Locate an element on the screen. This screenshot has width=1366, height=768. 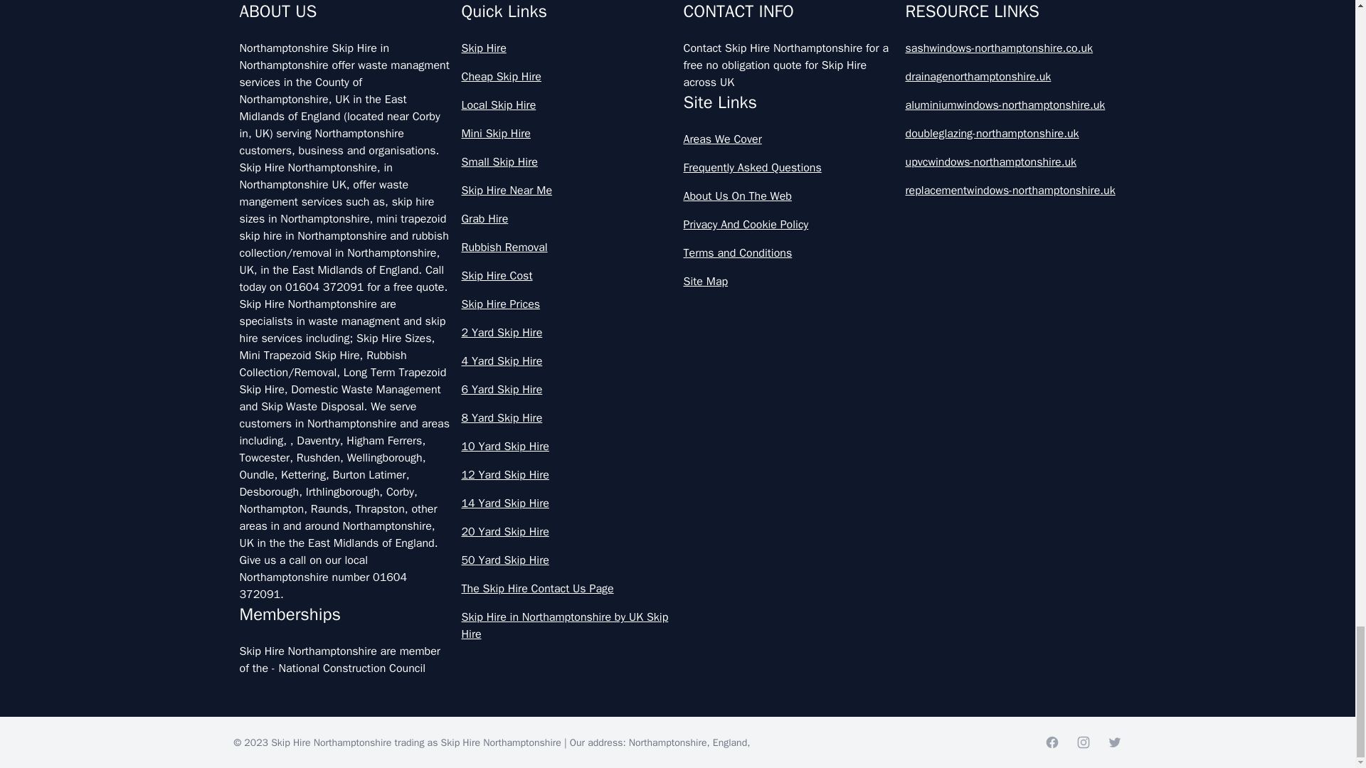
replacementwindows-northamptonshire.uk is located at coordinates (1010, 190).